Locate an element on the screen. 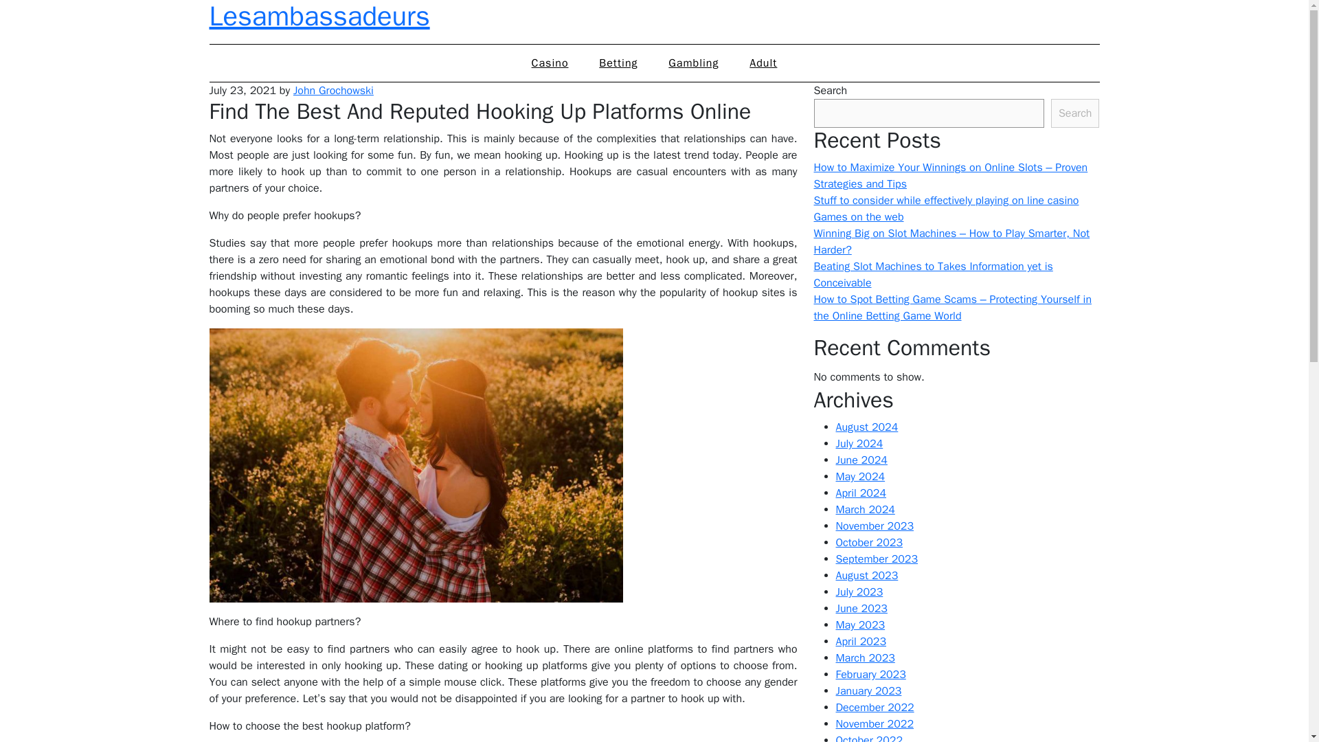  July 2024 is located at coordinates (859, 444).